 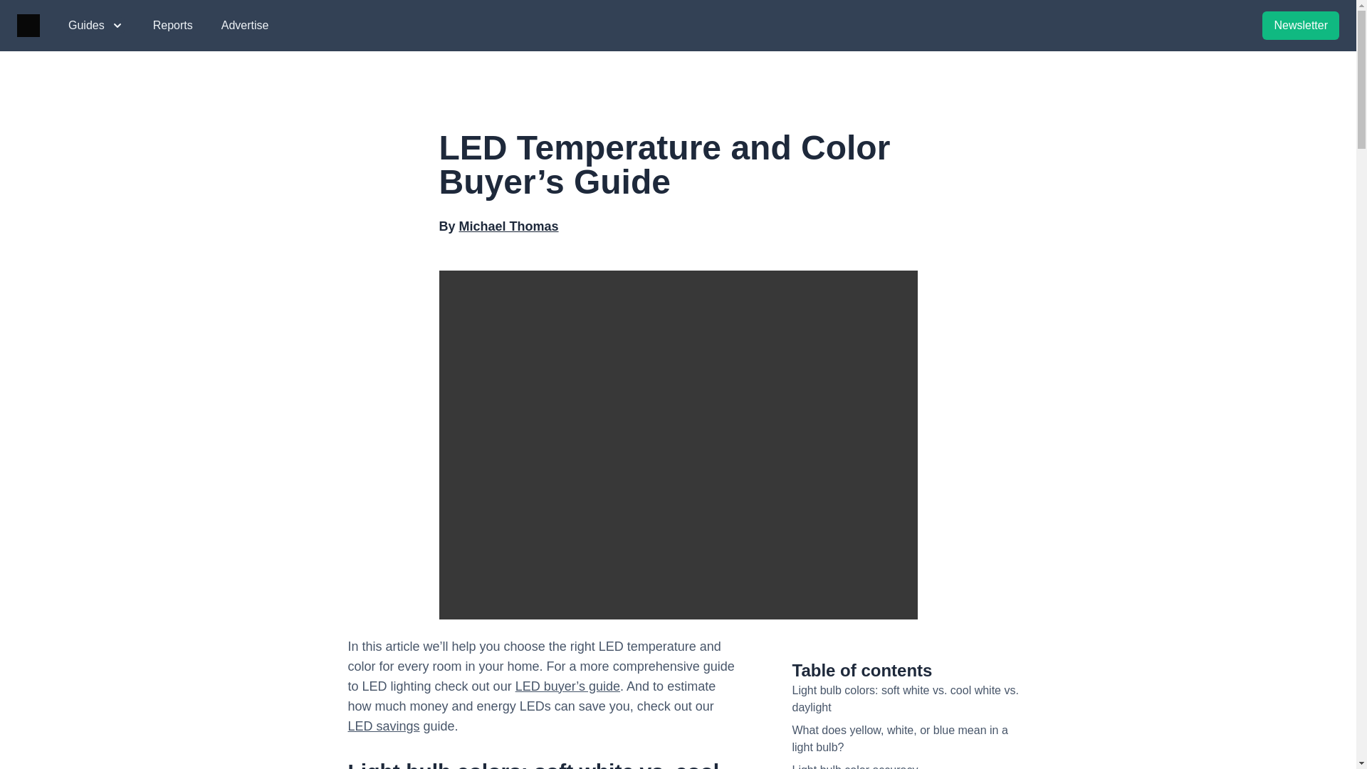 What do you see at coordinates (1300, 26) in the screenshot?
I see `Newsletter` at bounding box center [1300, 26].